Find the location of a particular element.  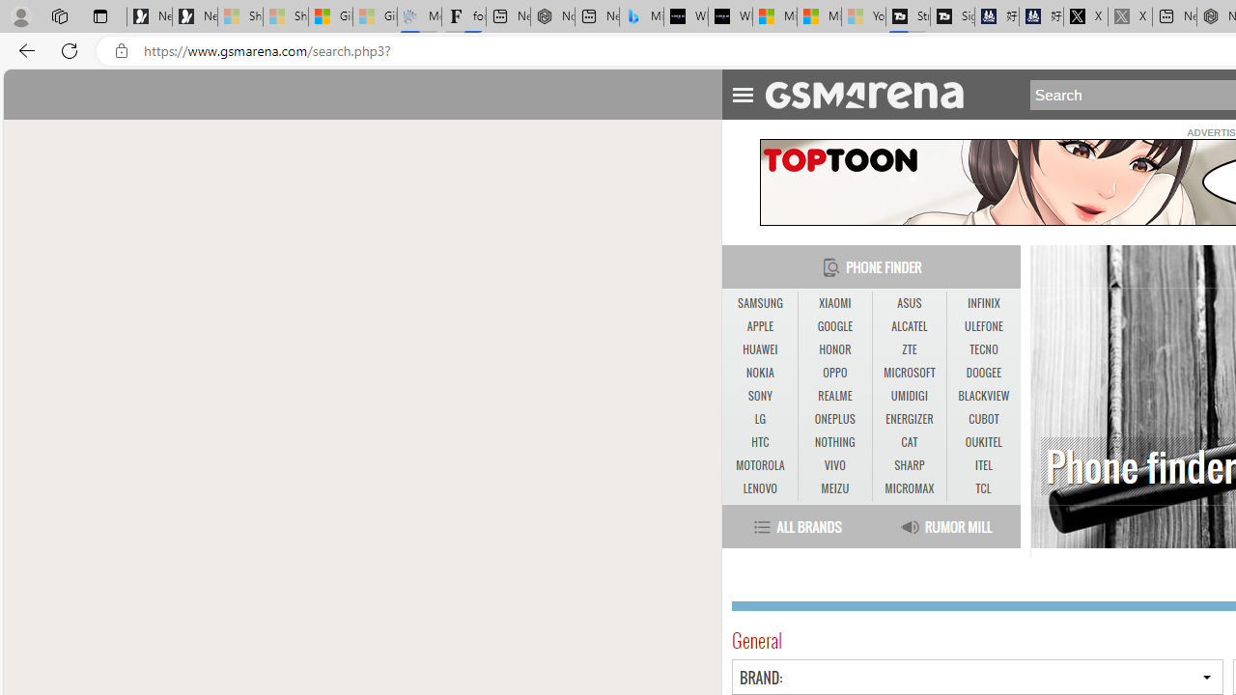

UMIDIGI is located at coordinates (910, 397).